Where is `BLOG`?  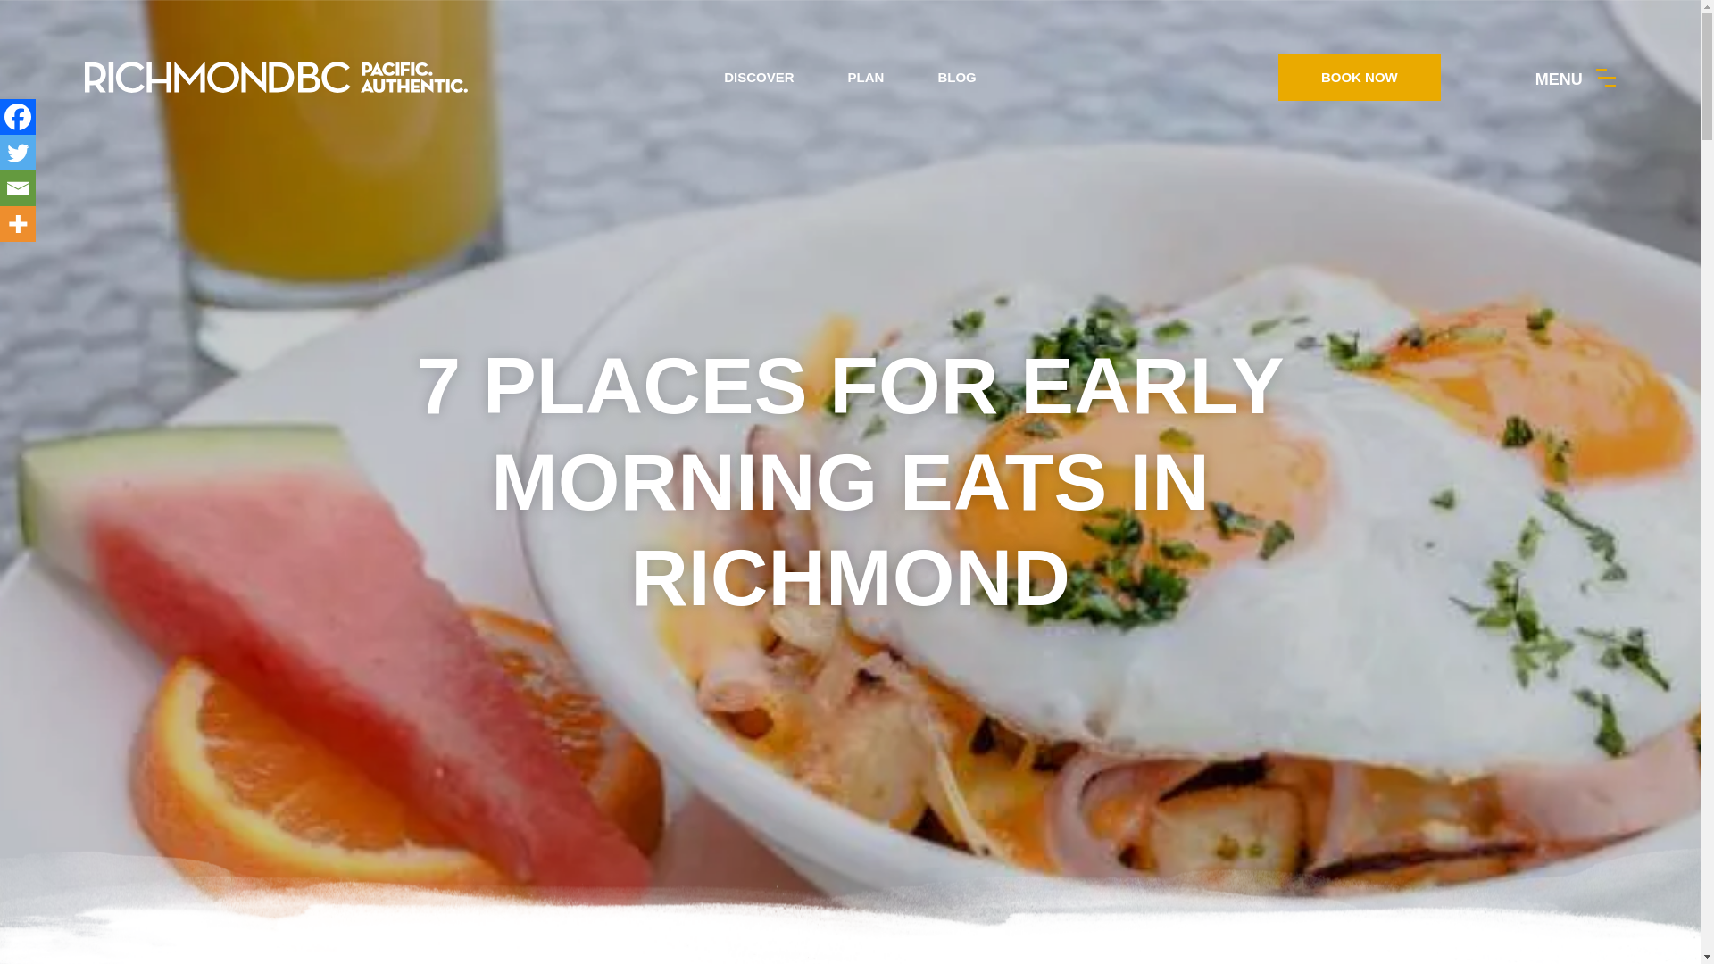
BLOG is located at coordinates (956, 77).